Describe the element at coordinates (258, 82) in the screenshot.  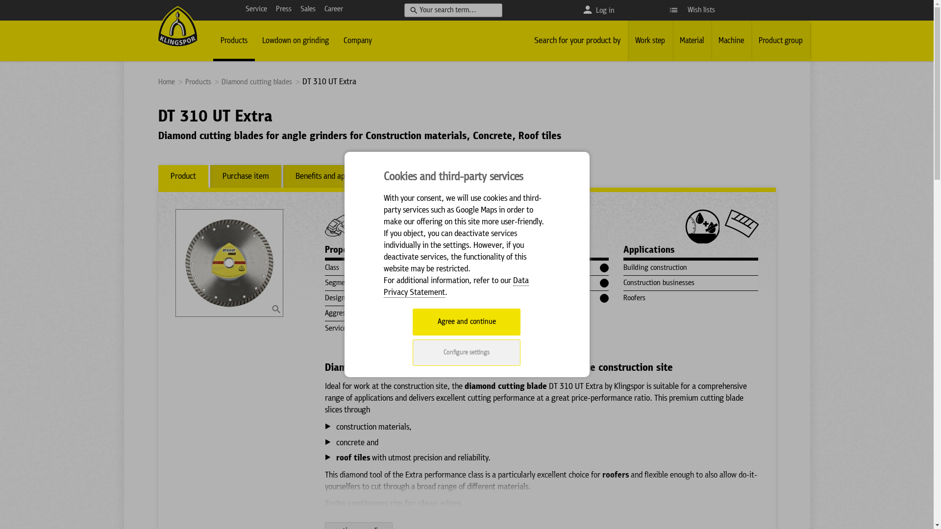
I see `Diamond cutting blades` at that location.